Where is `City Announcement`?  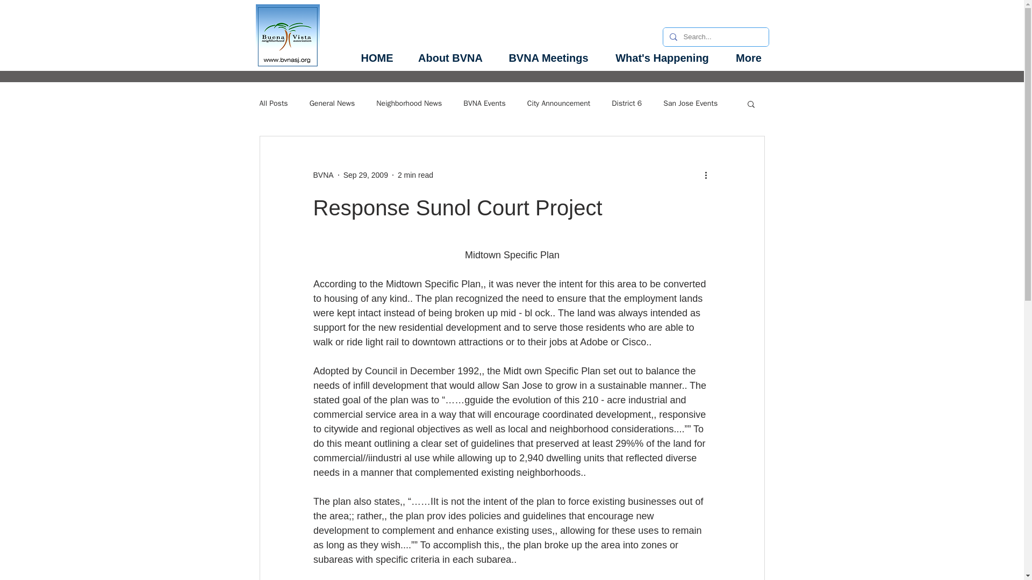
City Announcement is located at coordinates (559, 103).